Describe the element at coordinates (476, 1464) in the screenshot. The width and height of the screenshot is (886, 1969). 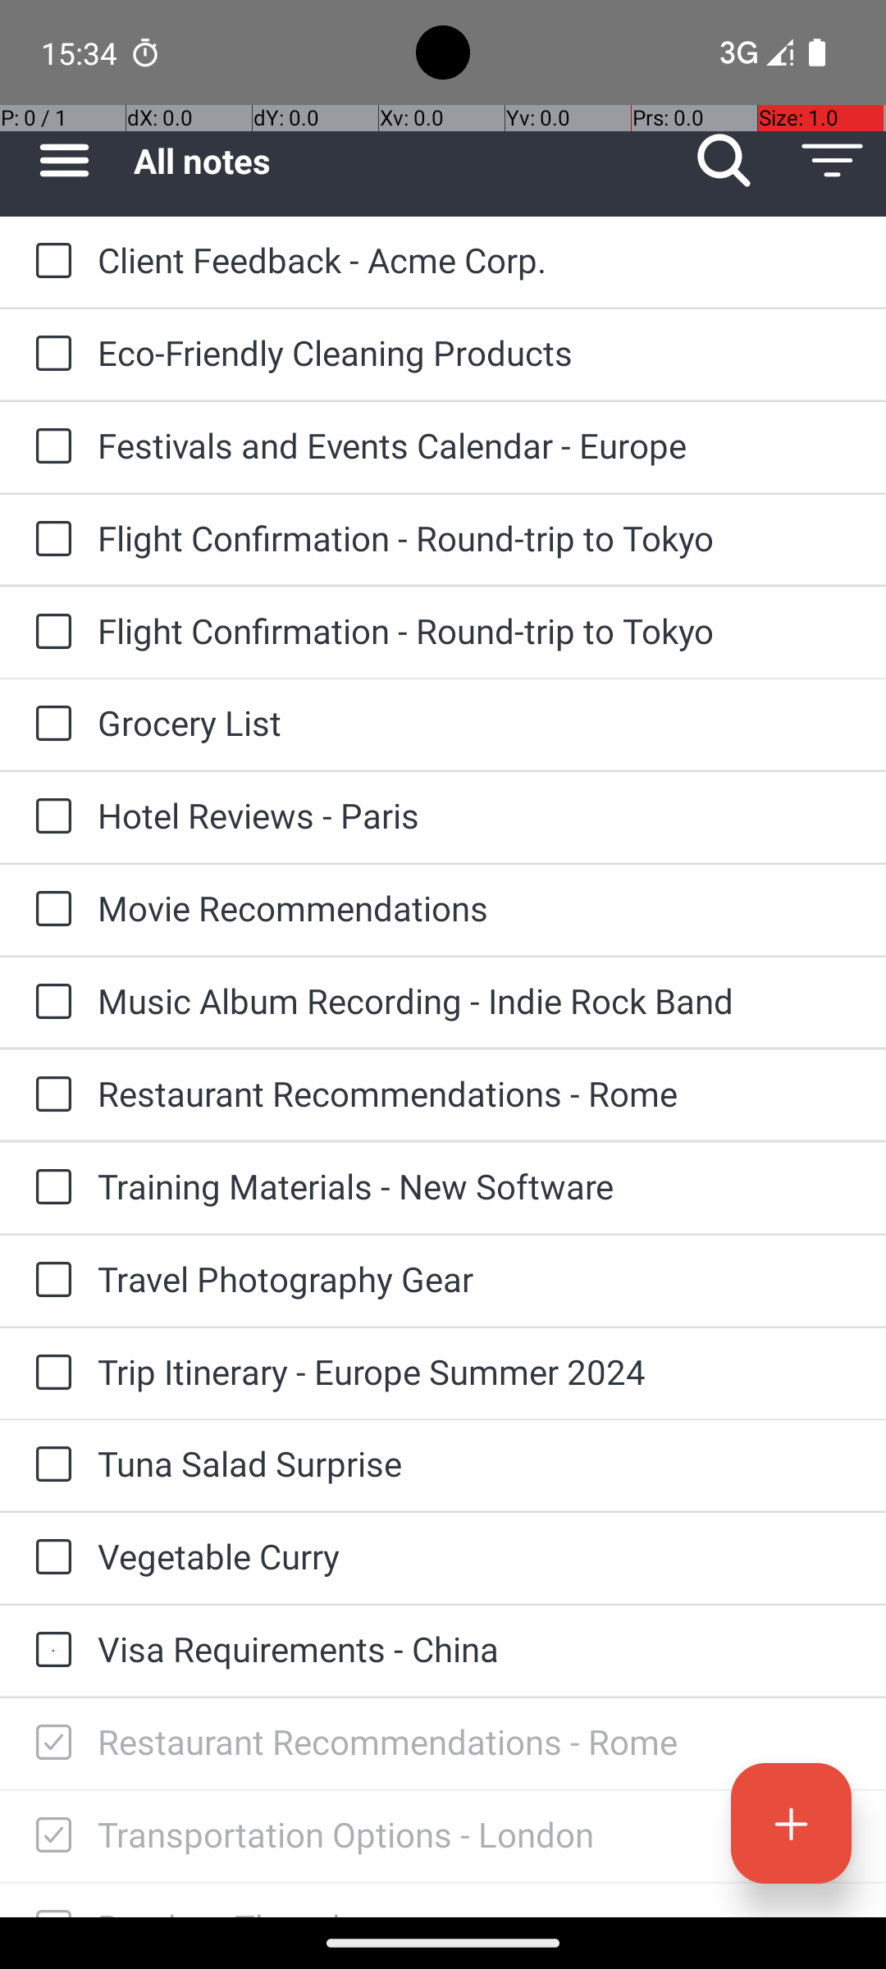
I see `Tuna Salad Surprise` at that location.